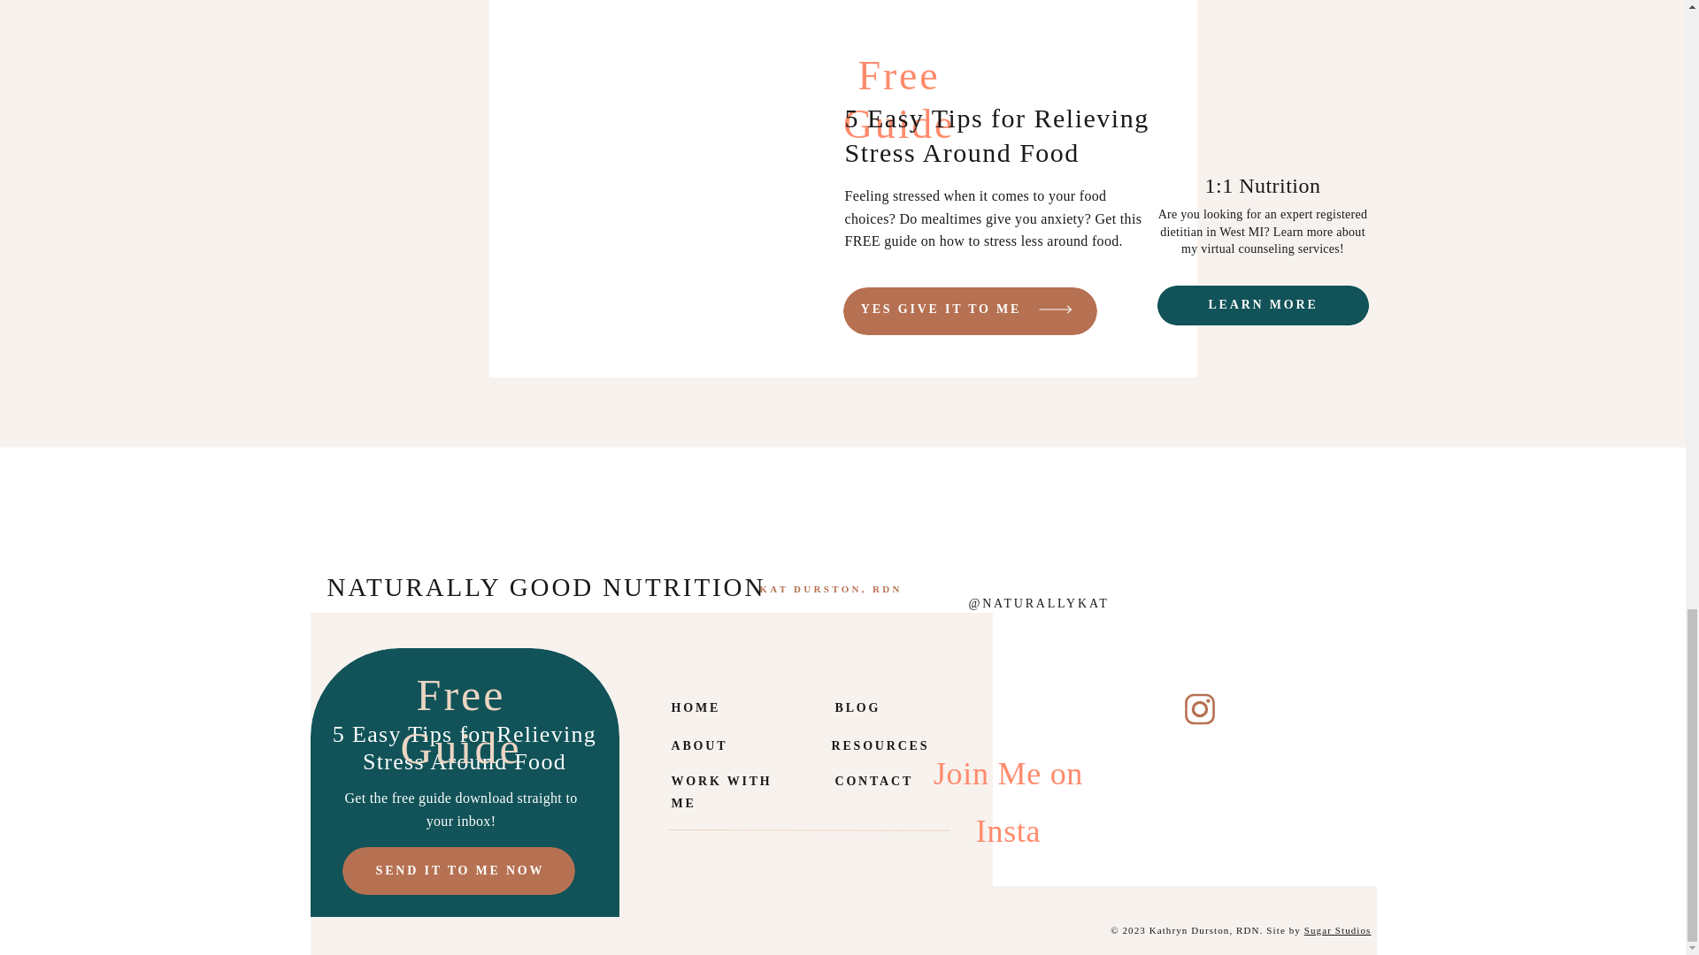 The height and width of the screenshot is (955, 1699). Describe the element at coordinates (409, 299) in the screenshot. I see `Post Comment` at that location.